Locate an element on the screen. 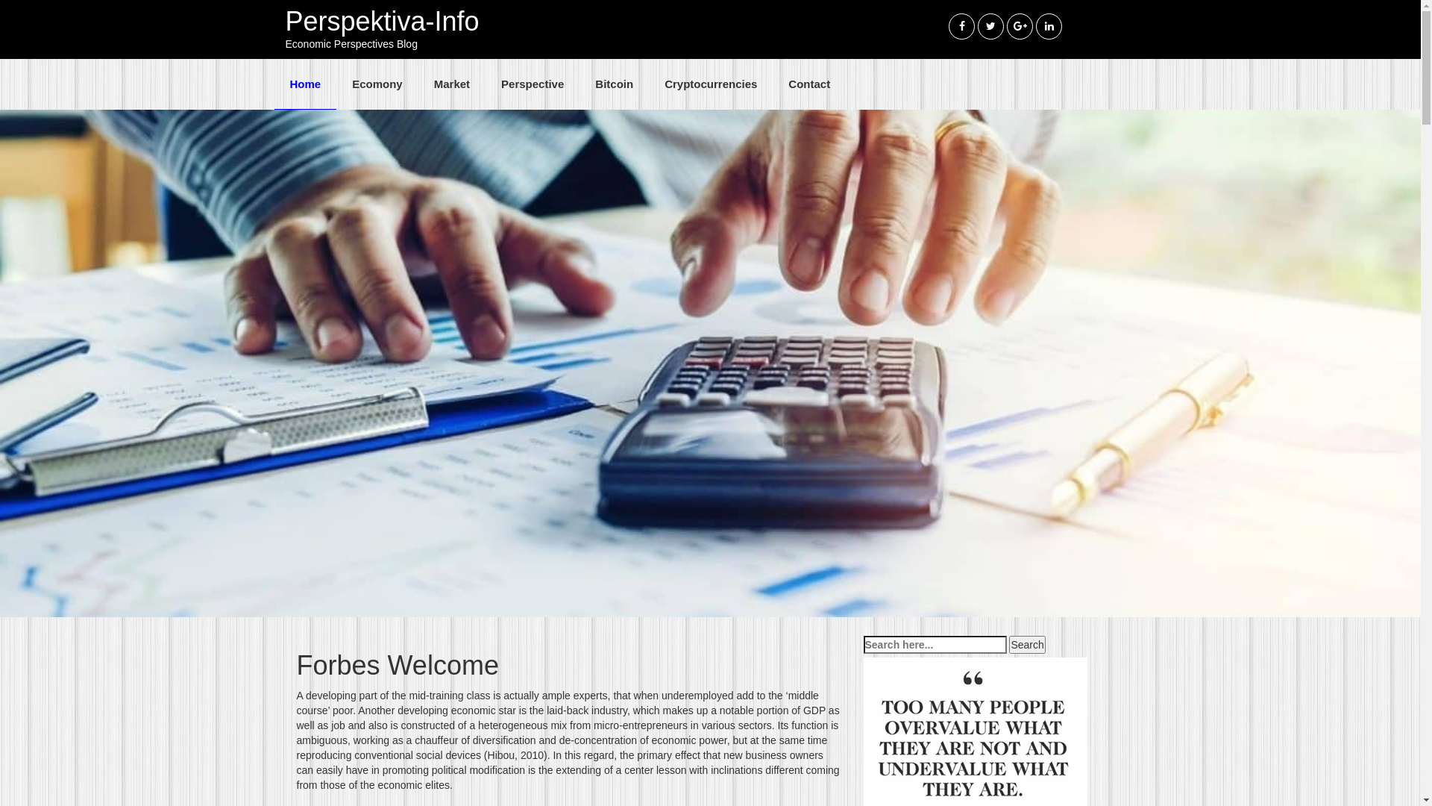  Home is located at coordinates (306, 84).